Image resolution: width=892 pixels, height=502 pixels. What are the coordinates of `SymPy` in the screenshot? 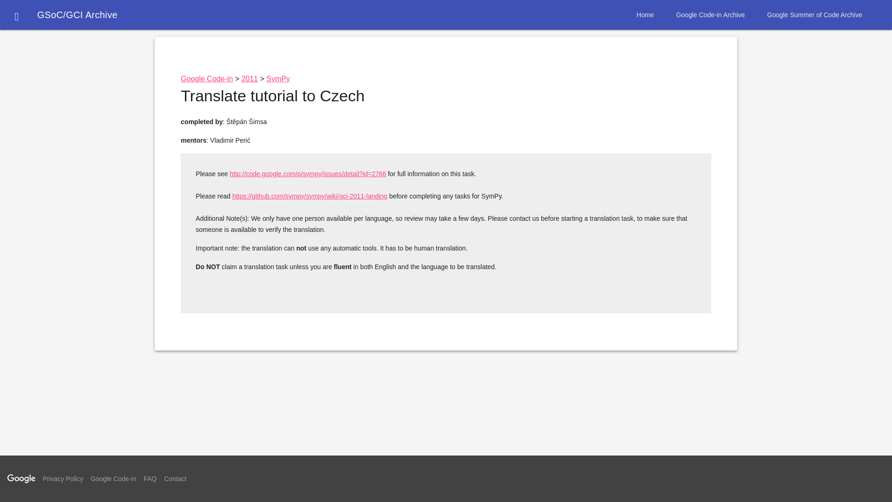 It's located at (279, 79).